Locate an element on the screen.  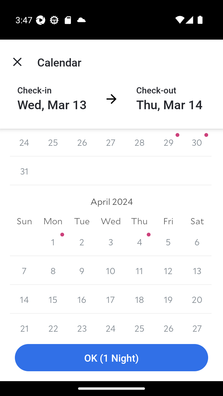
5 5 April 2024 is located at coordinates (168, 242).